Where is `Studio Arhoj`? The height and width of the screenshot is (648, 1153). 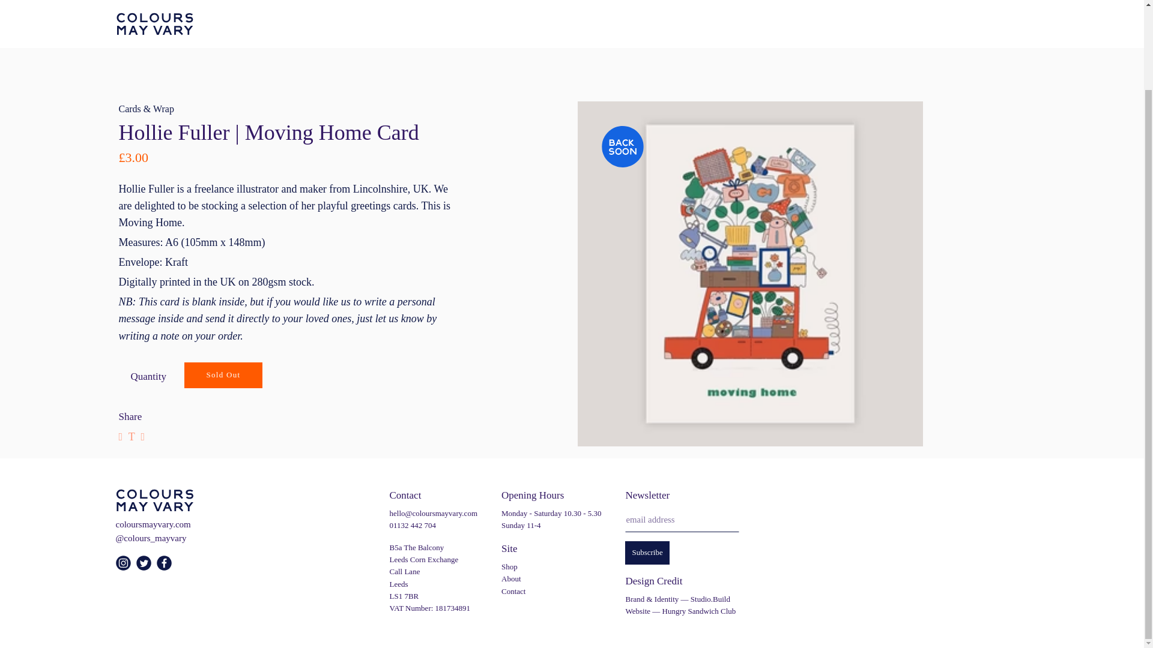 Studio Arhoj is located at coordinates (461, 35).